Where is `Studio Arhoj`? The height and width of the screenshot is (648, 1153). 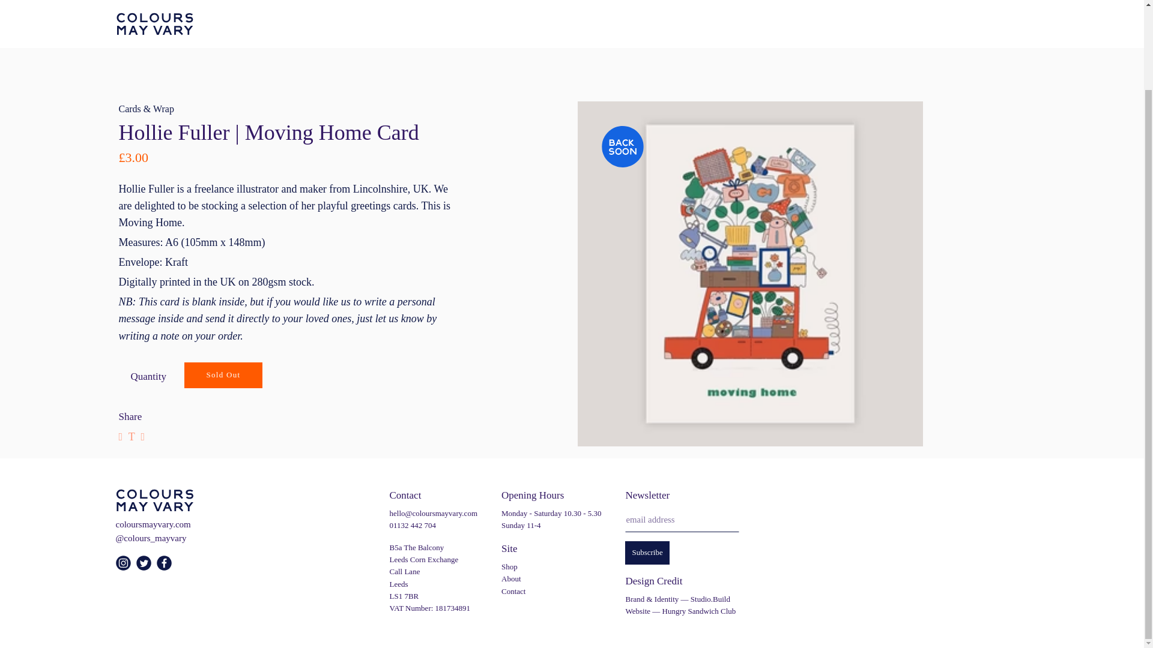 Studio Arhoj is located at coordinates (461, 35).